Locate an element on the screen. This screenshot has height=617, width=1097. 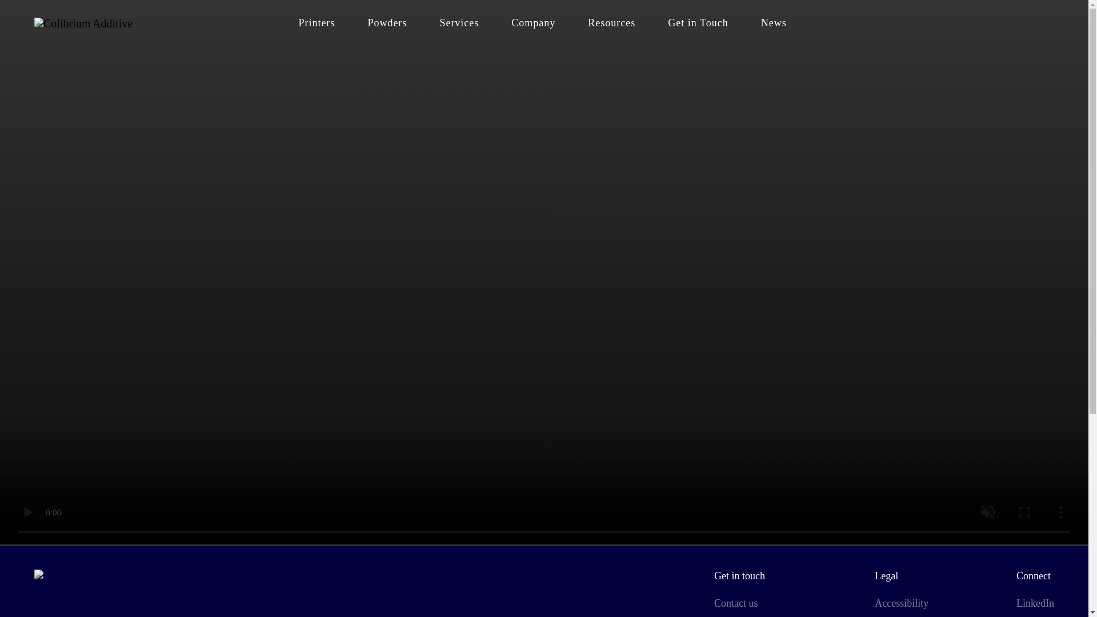
Powders is located at coordinates (386, 23).